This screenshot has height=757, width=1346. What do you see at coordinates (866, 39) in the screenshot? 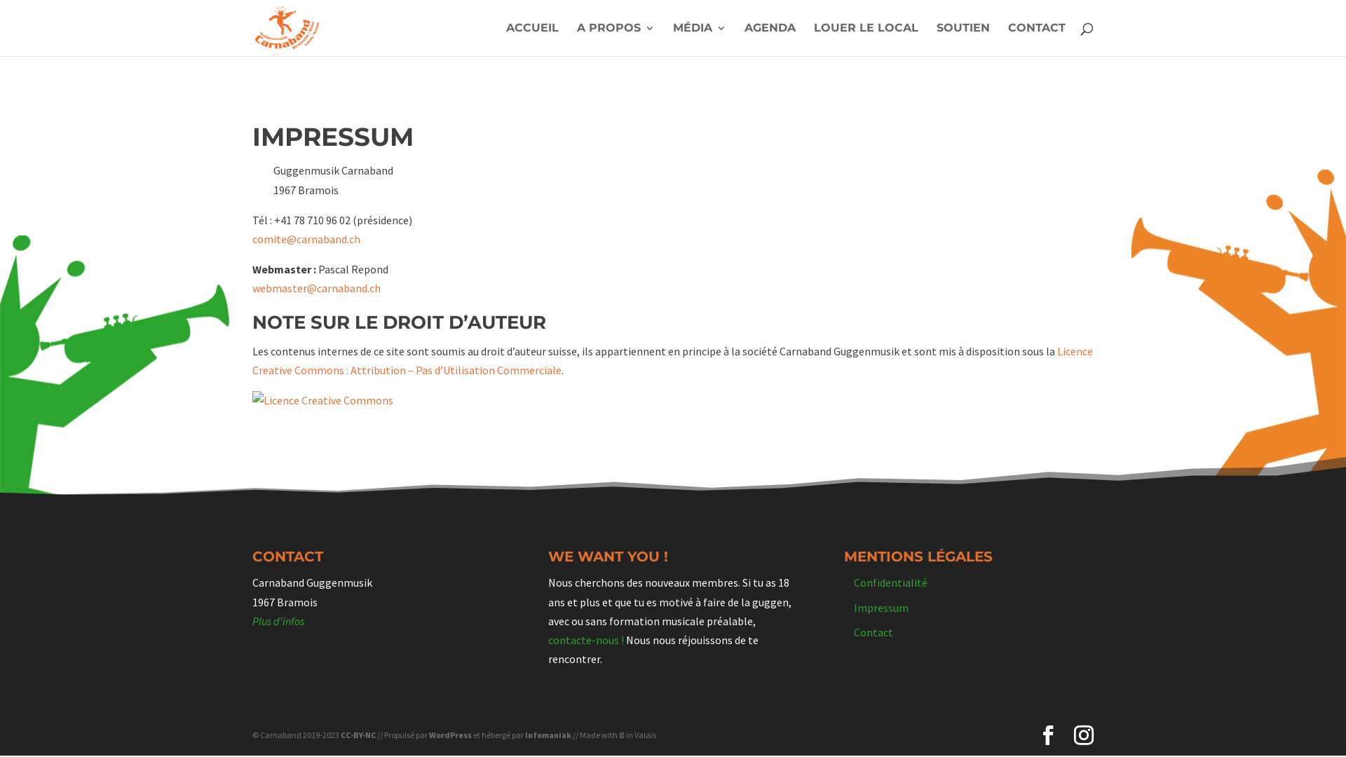
I see `LOUER LE LOCAL` at bounding box center [866, 39].